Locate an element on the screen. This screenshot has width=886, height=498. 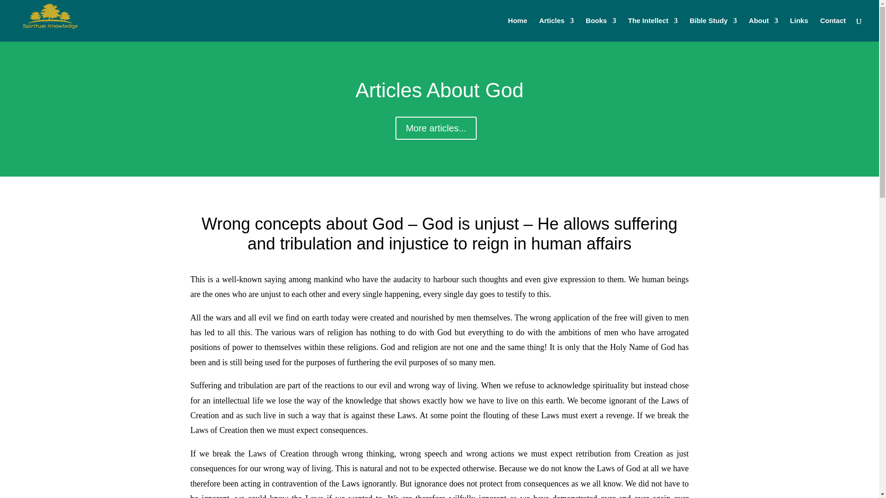
Articles is located at coordinates (556, 29).